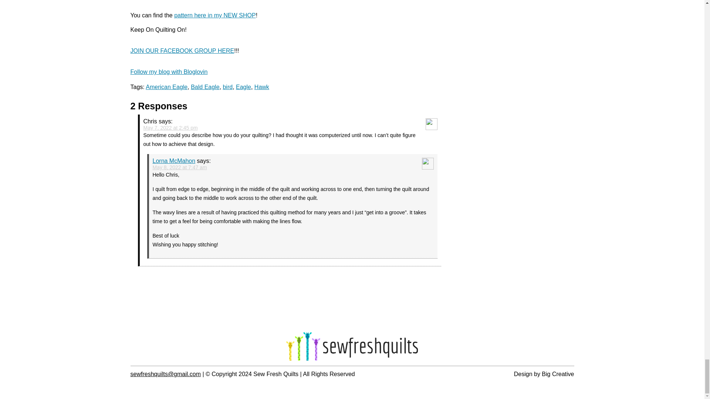 Image resolution: width=710 pixels, height=399 pixels. I want to click on Eagle, so click(243, 87).